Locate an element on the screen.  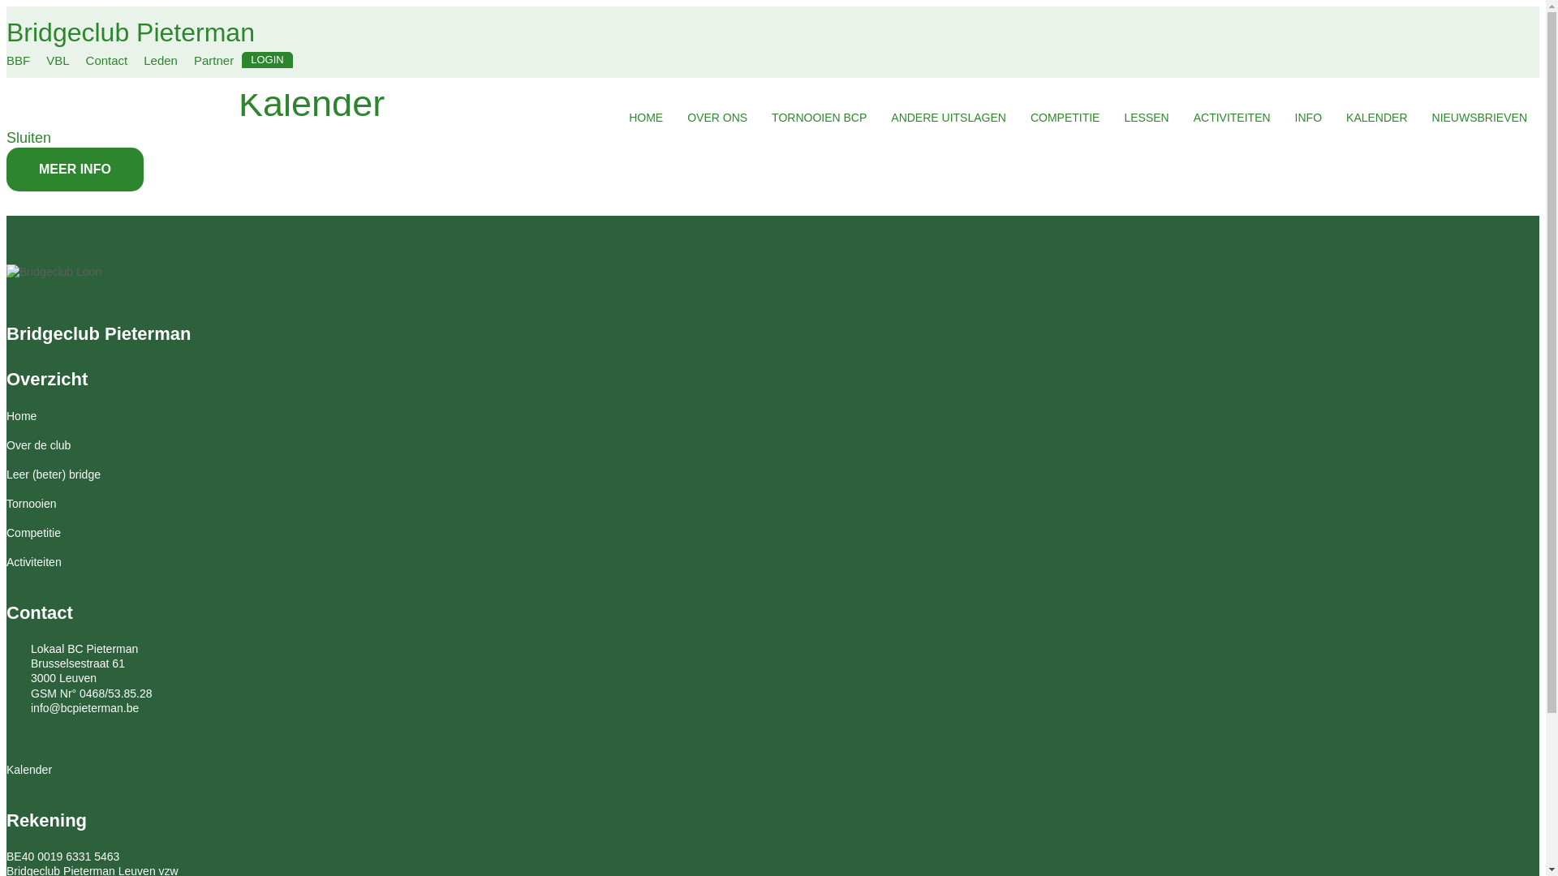
COMPETITIE is located at coordinates (1065, 118).